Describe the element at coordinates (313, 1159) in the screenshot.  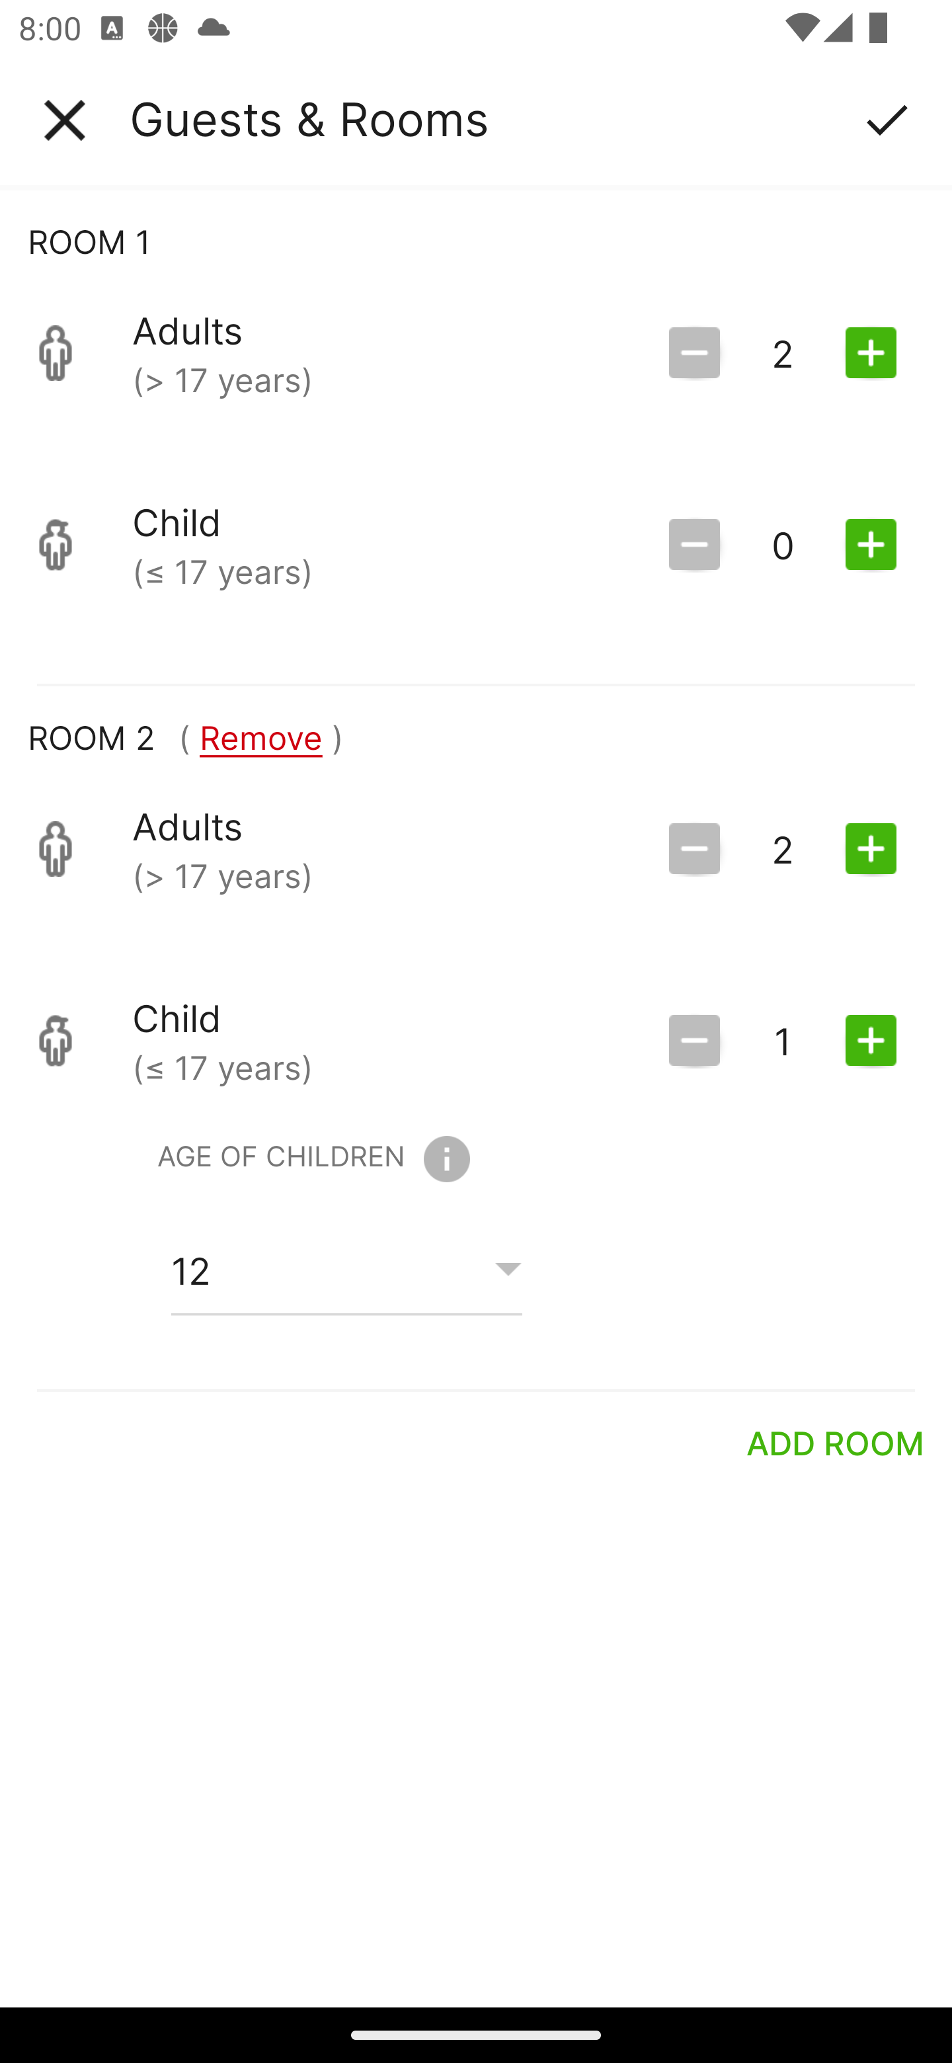
I see `AGE OF CHILDREN` at that location.